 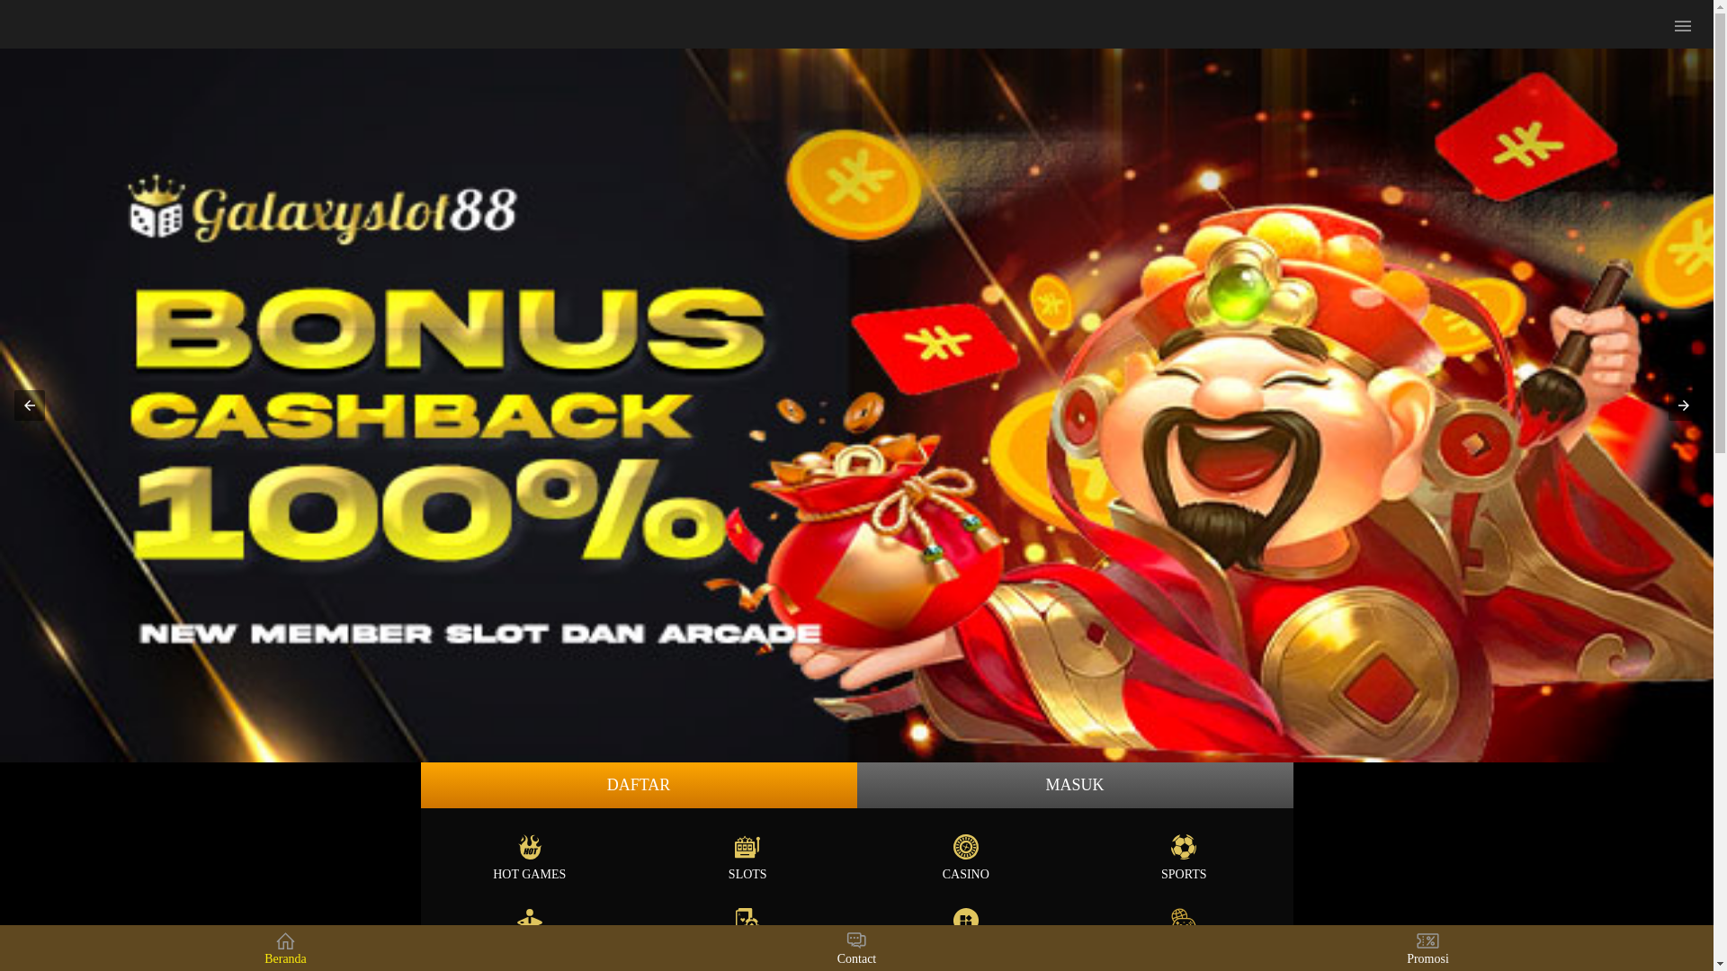 I want to click on POKER, so click(x=748, y=928).